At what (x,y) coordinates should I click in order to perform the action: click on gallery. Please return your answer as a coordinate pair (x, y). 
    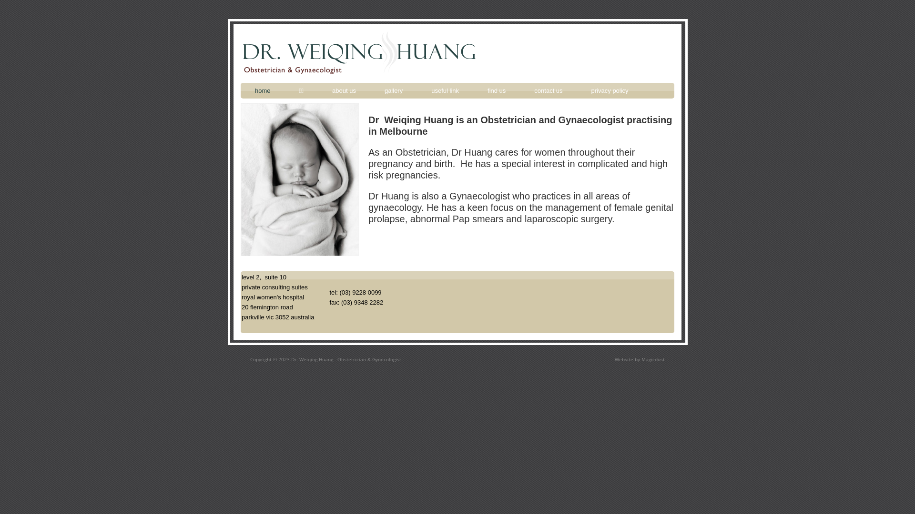
    Looking at the image, I should click on (394, 90).